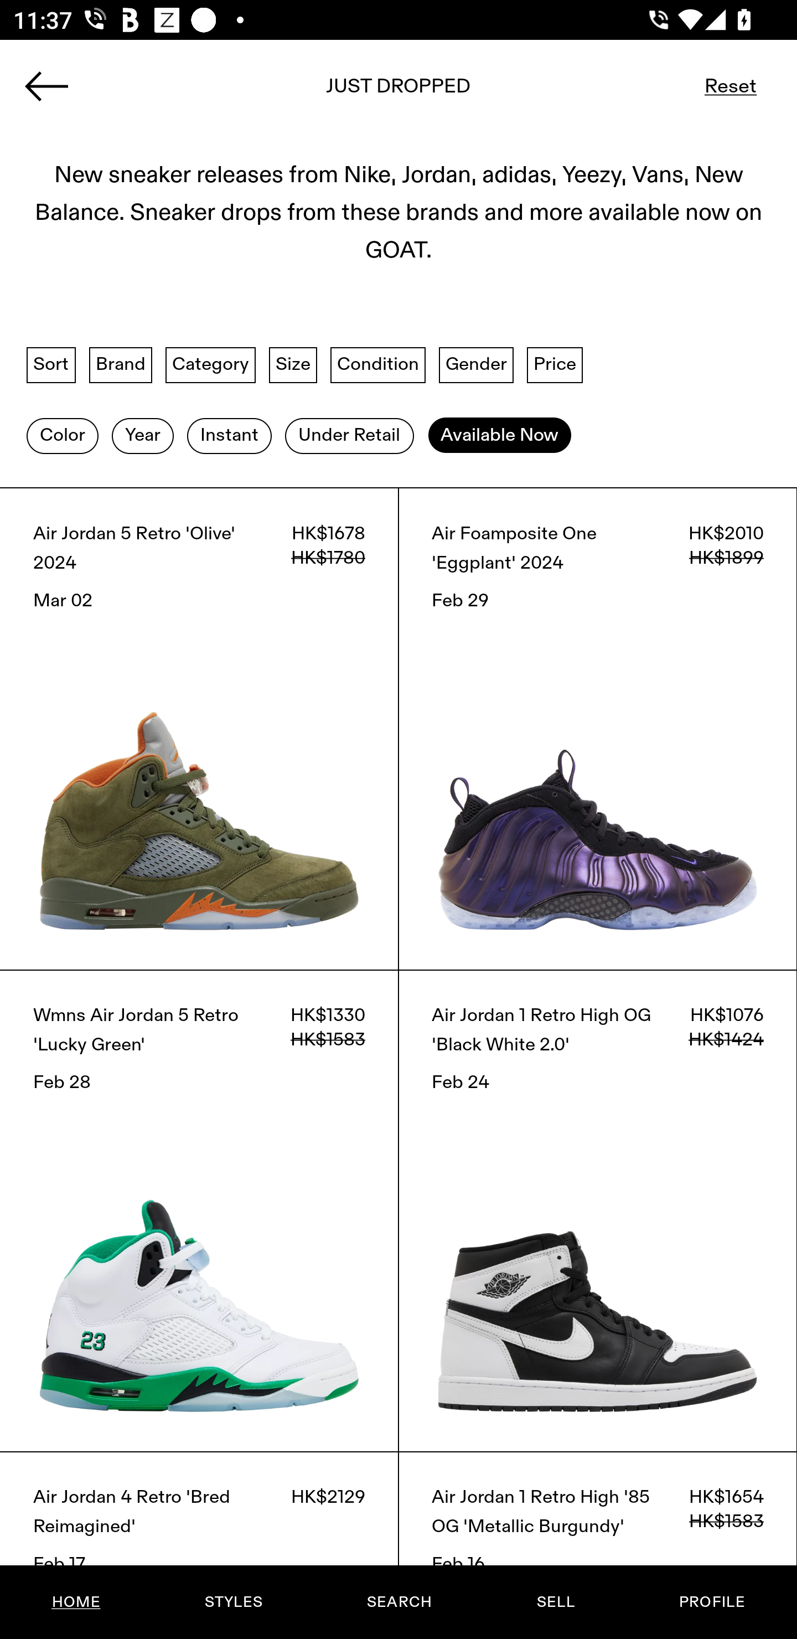 Image resolution: width=797 pixels, height=1639 pixels. What do you see at coordinates (398, 92) in the screenshot?
I see `slippers` at bounding box center [398, 92].